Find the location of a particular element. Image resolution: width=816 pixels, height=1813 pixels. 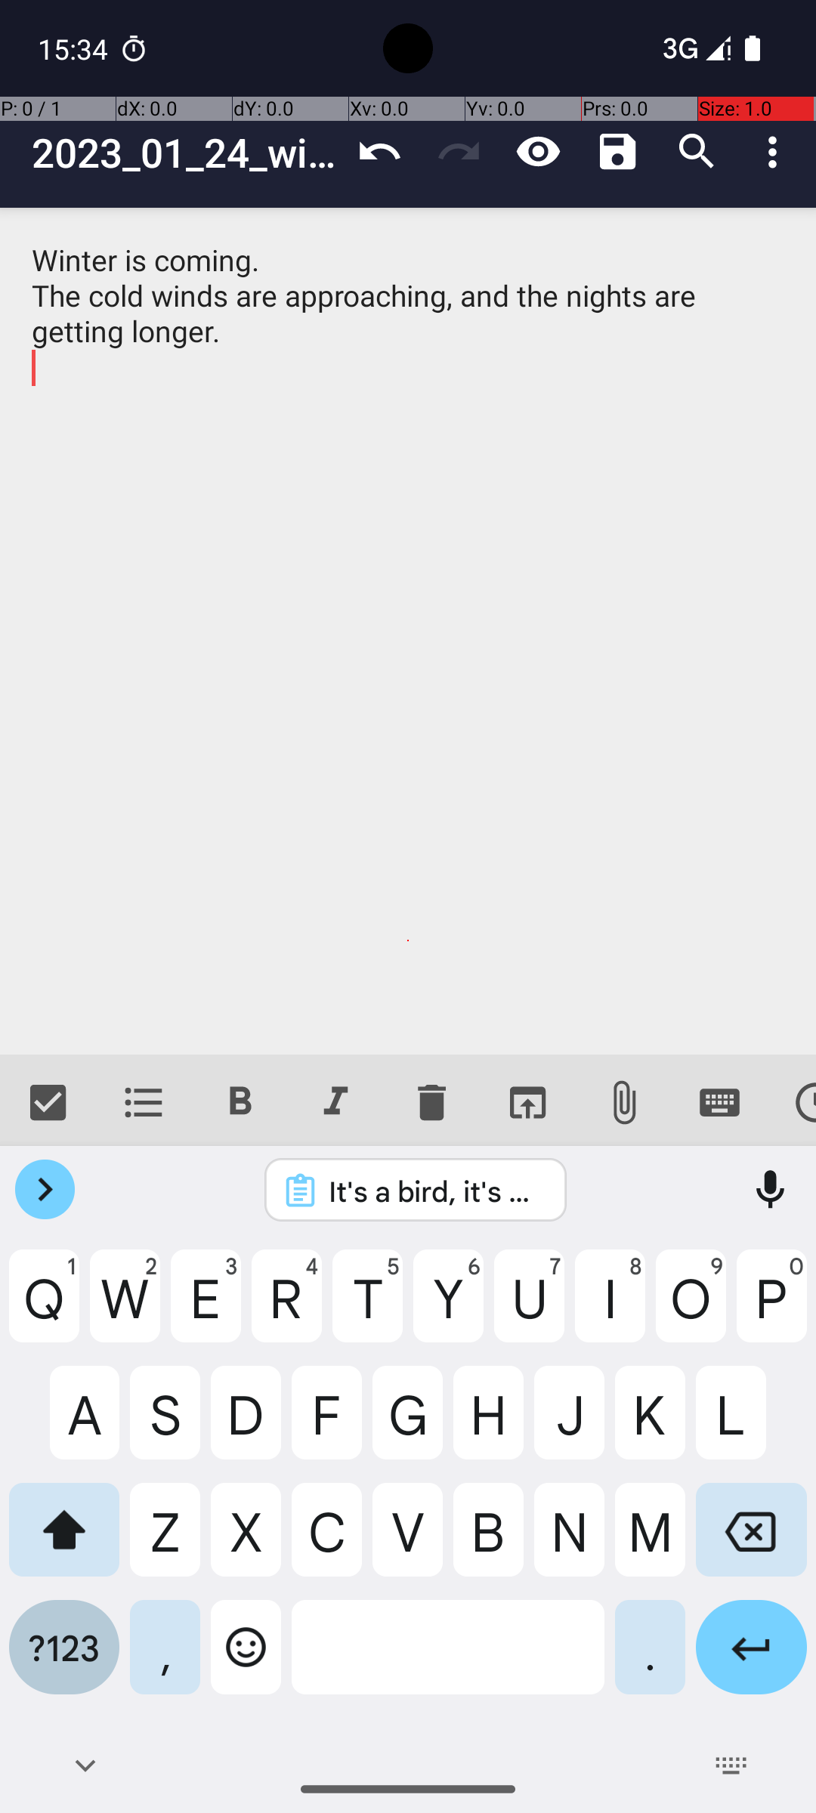

2023_01_24_wise_lamp is located at coordinates (186, 153).